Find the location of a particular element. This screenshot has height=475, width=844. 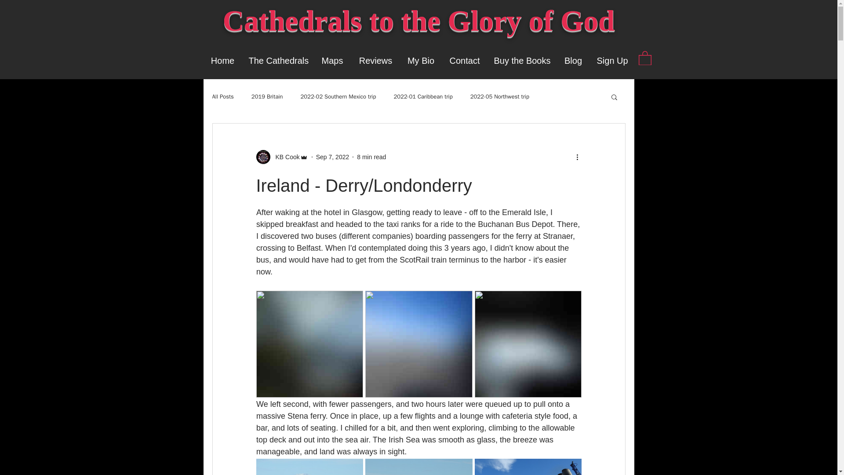

2019 Britain is located at coordinates (267, 96).